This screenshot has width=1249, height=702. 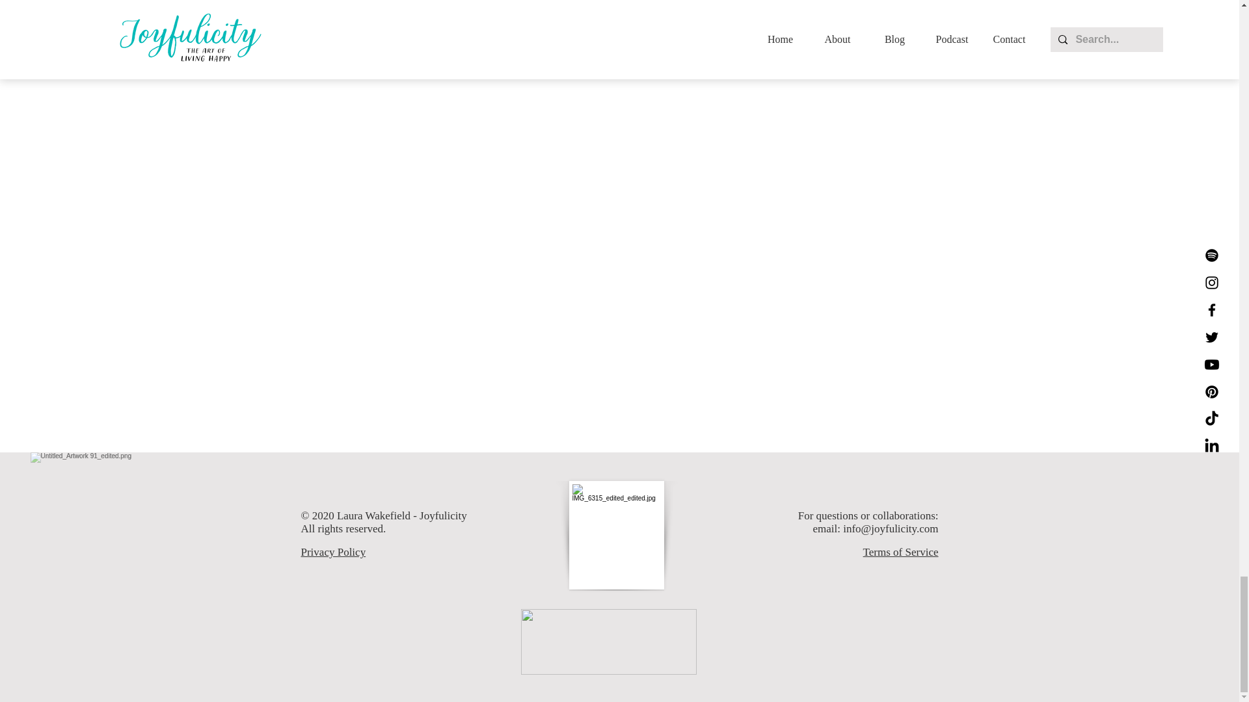 I want to click on Joyfulicity logo-08.png, so click(x=608, y=642).